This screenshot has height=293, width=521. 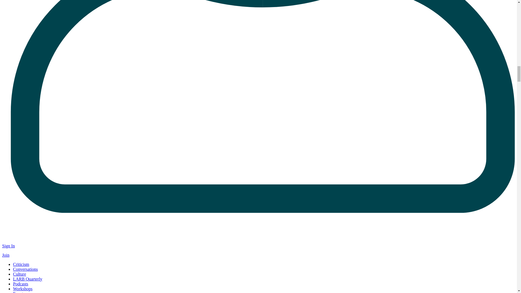 I want to click on Workshops, so click(x=23, y=289).